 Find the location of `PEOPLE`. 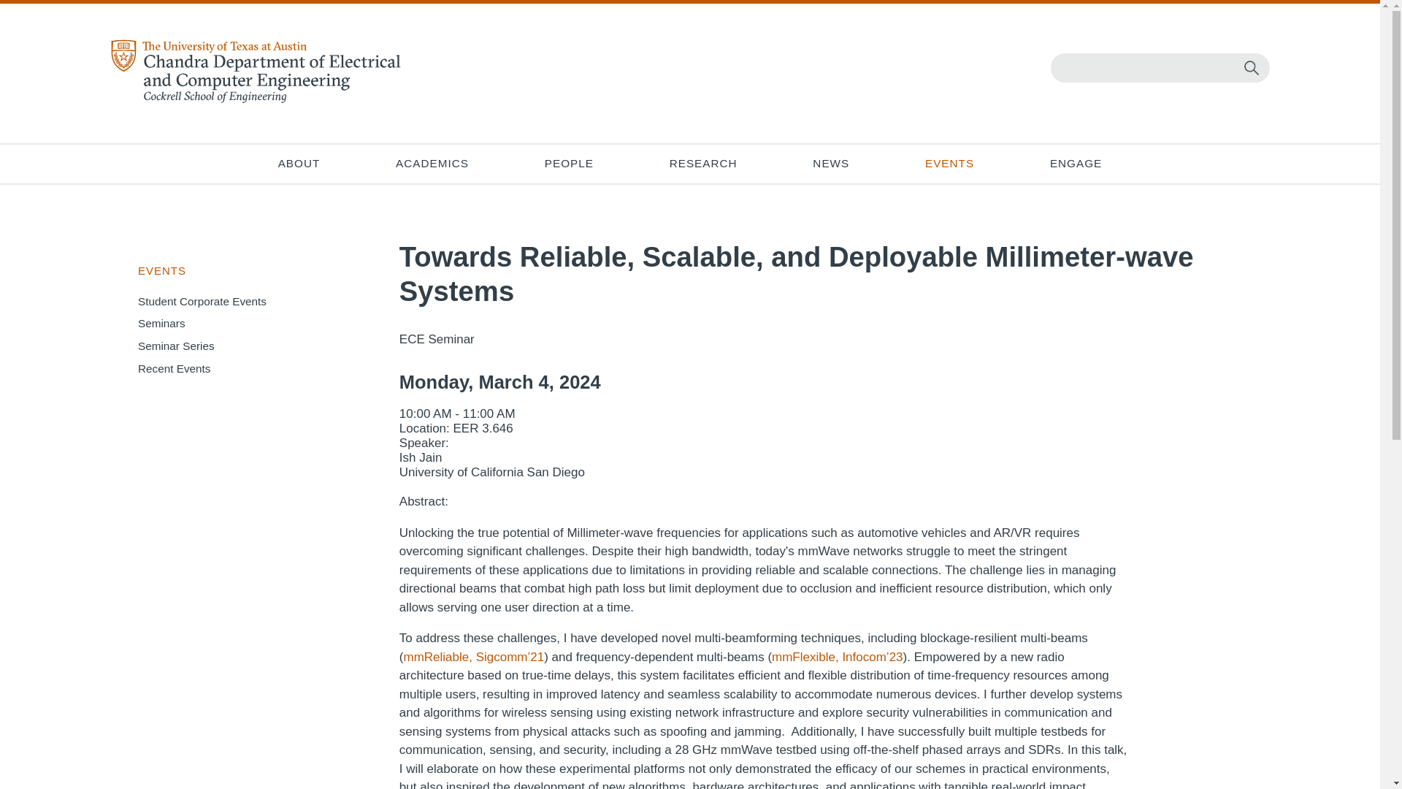

PEOPLE is located at coordinates (568, 164).